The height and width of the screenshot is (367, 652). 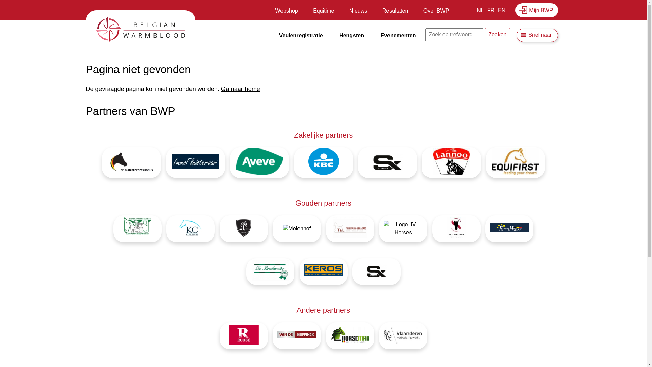 I want to click on Nieuws, so click(x=358, y=12).